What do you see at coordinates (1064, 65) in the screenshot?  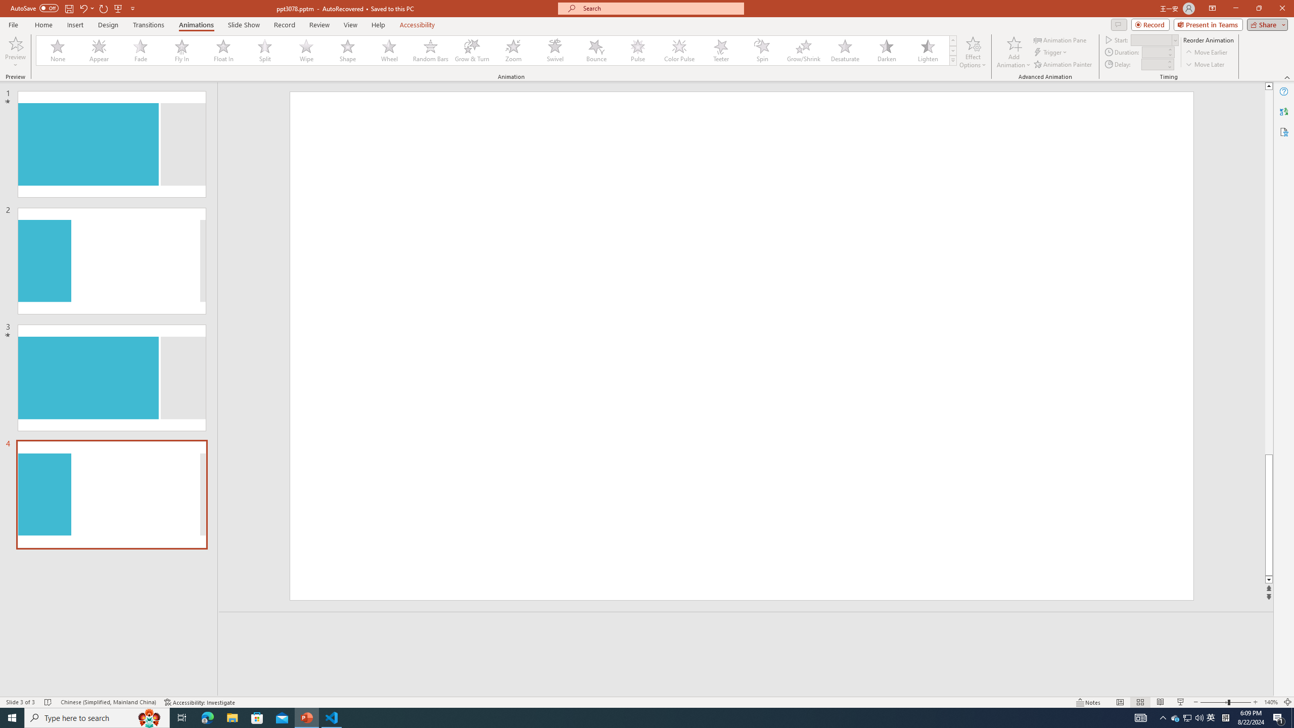 I see `Animation Painter` at bounding box center [1064, 65].